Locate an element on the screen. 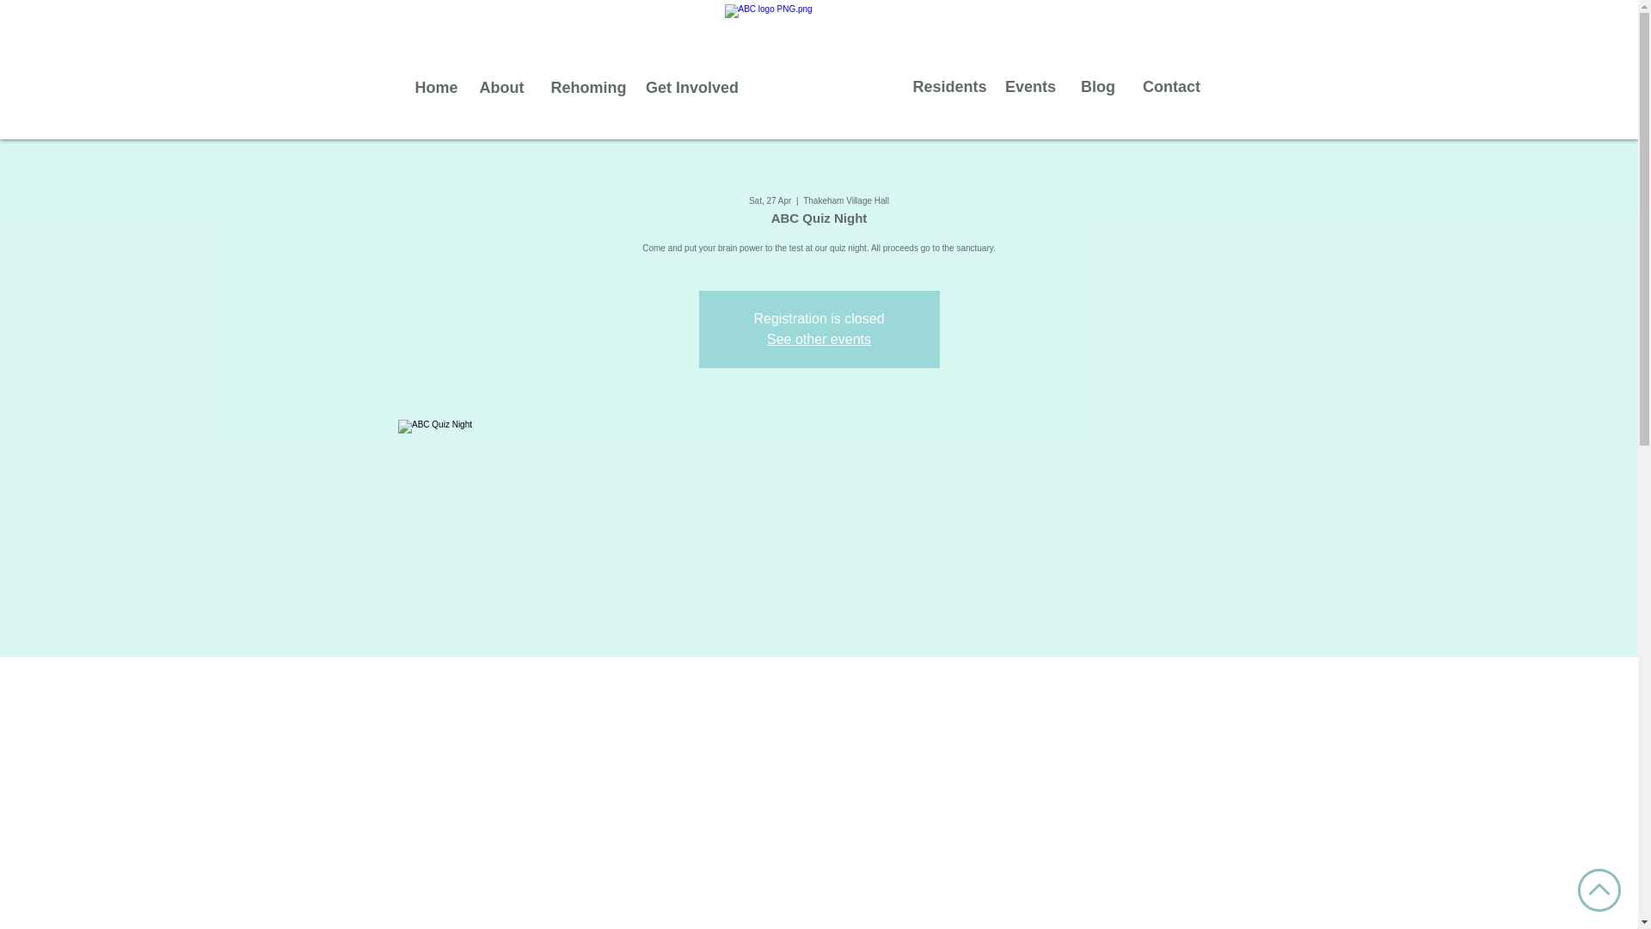  Residents is located at coordinates (949, 88).